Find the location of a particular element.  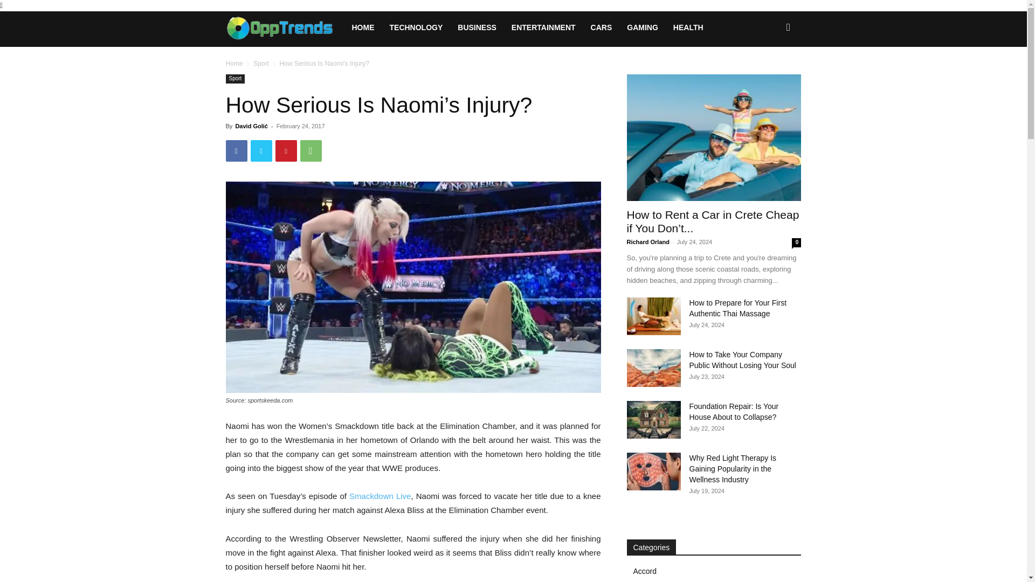

Search is located at coordinates (771, 73).